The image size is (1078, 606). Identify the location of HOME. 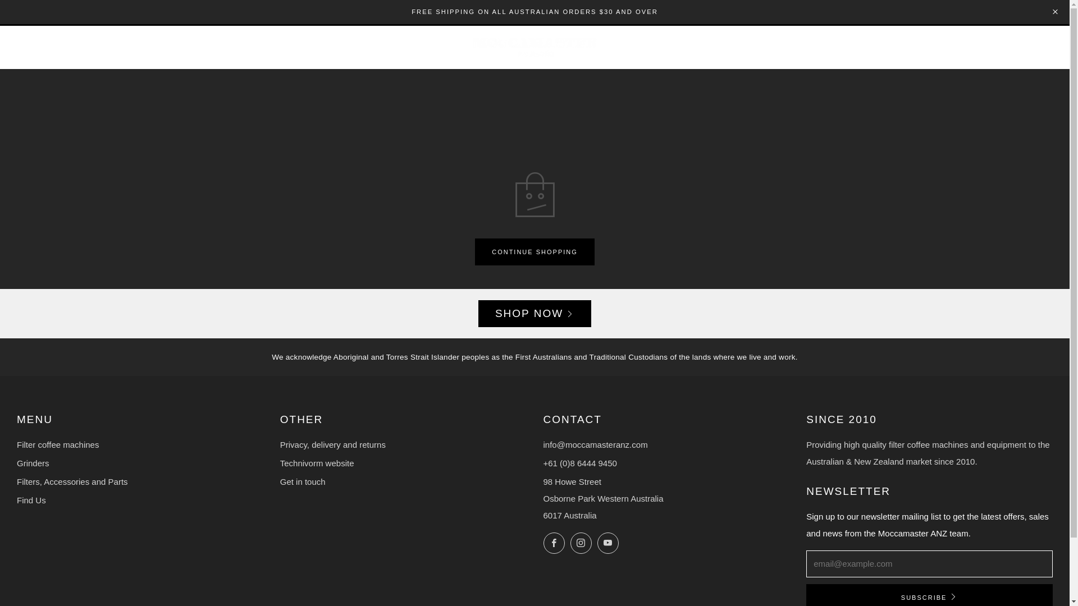
(28, 47).